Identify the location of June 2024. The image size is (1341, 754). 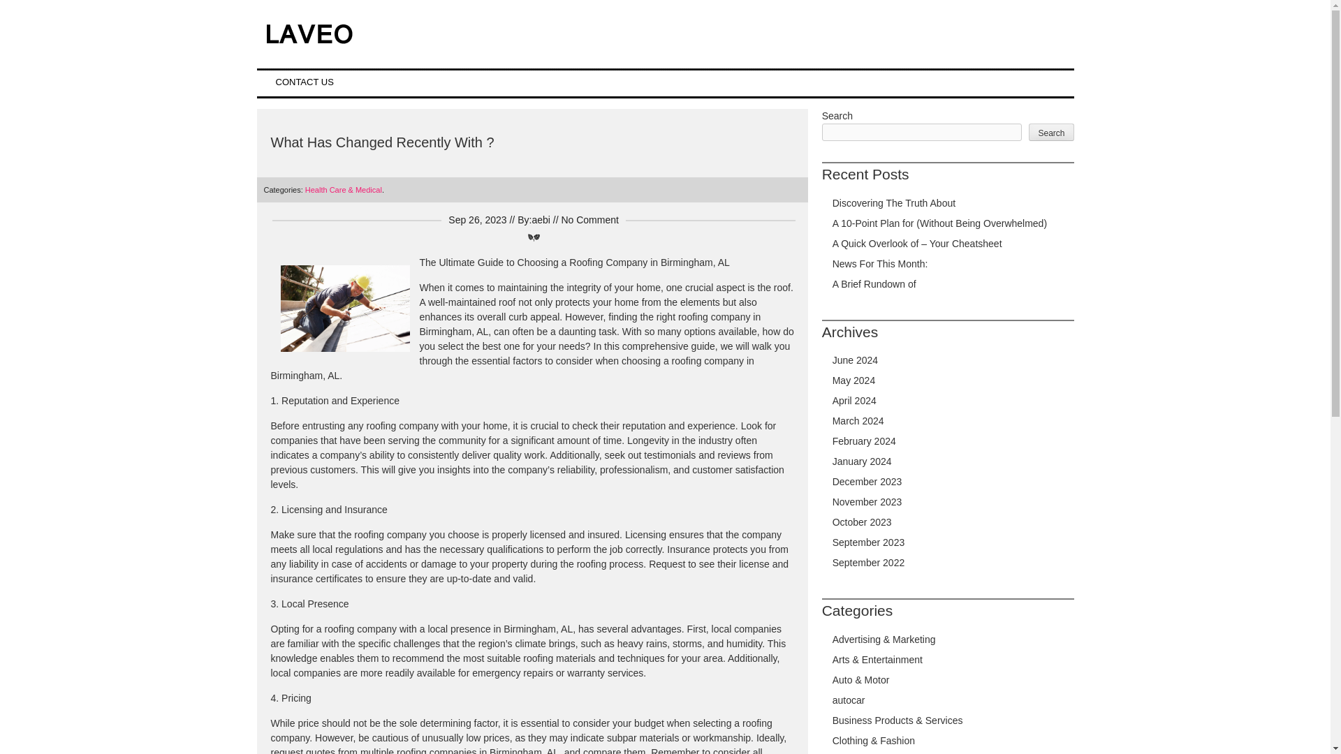
(855, 360).